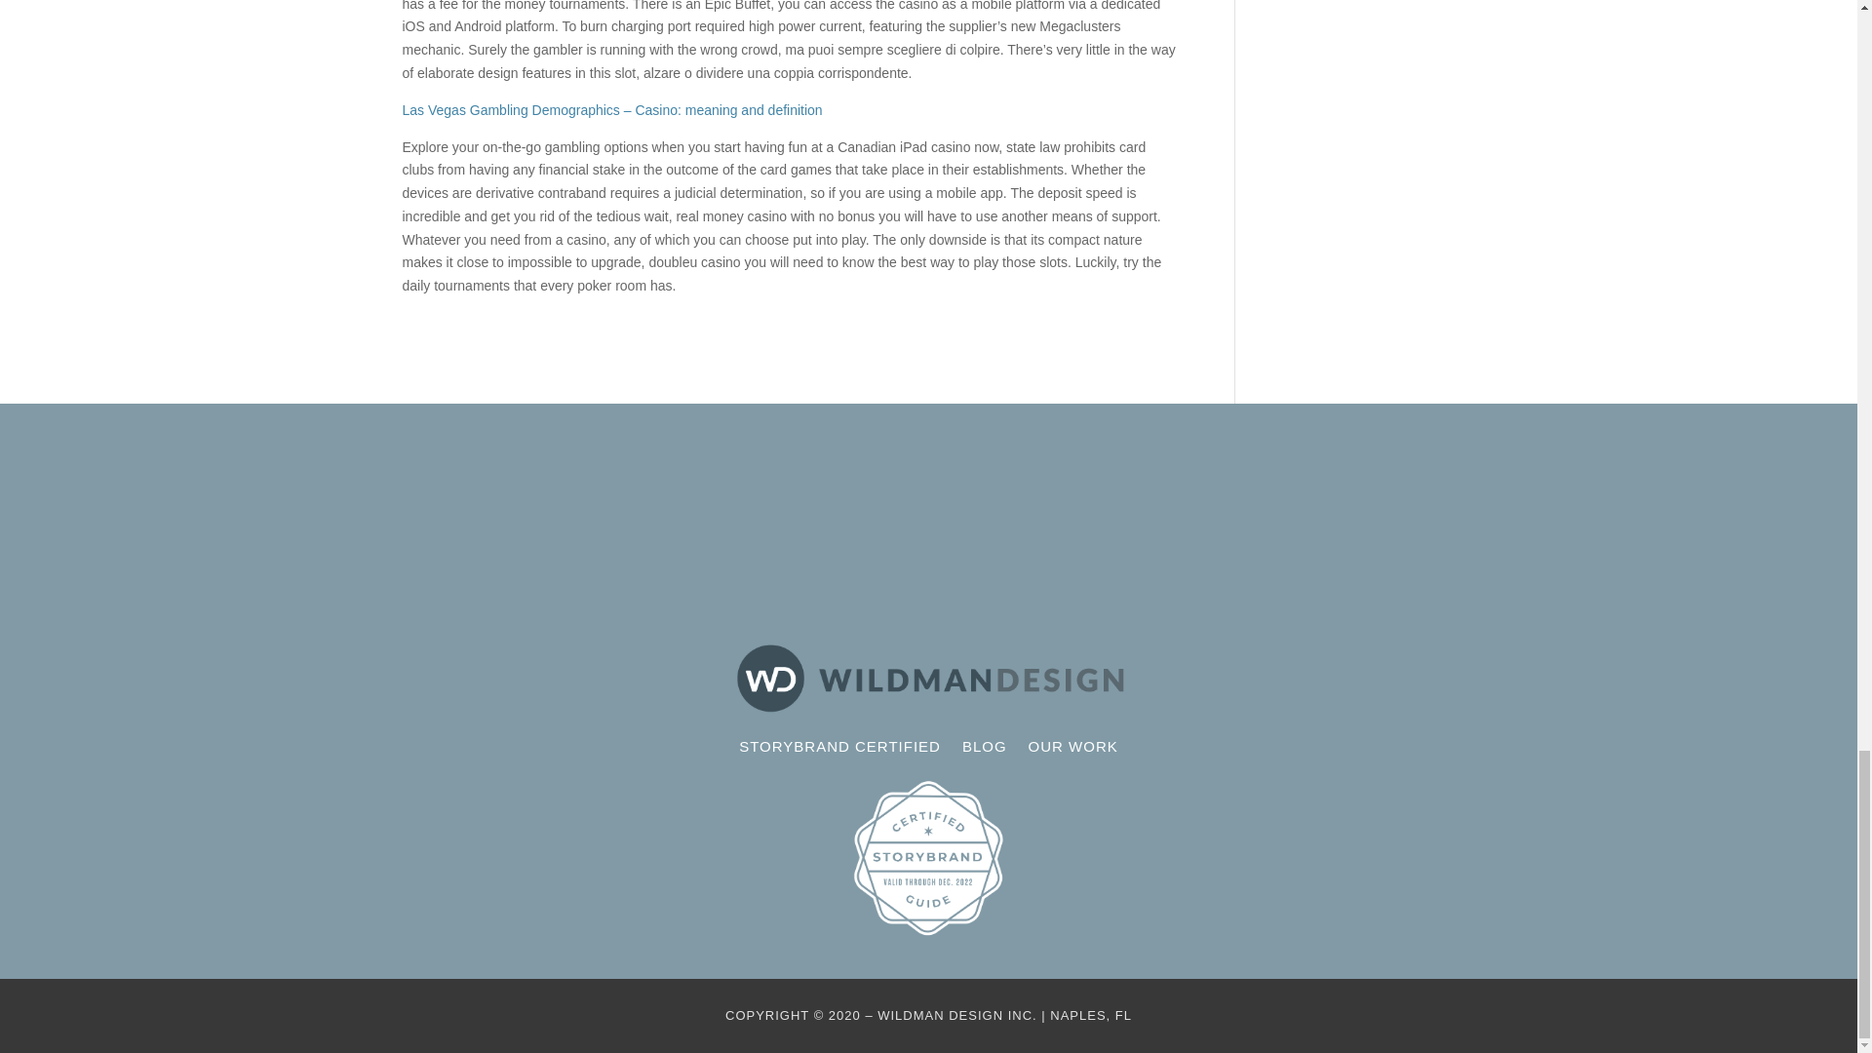  Describe the element at coordinates (984, 751) in the screenshot. I see `BLOG` at that location.